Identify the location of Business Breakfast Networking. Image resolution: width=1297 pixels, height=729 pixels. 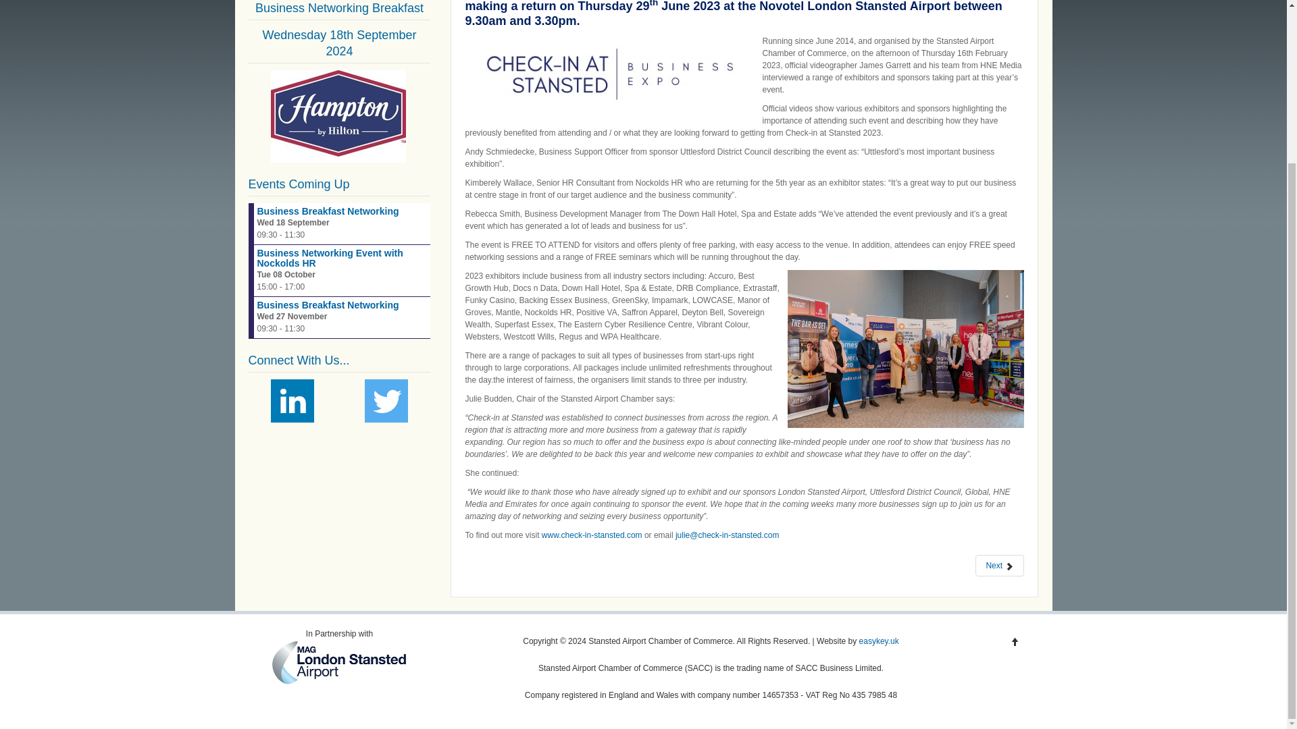
(327, 211).